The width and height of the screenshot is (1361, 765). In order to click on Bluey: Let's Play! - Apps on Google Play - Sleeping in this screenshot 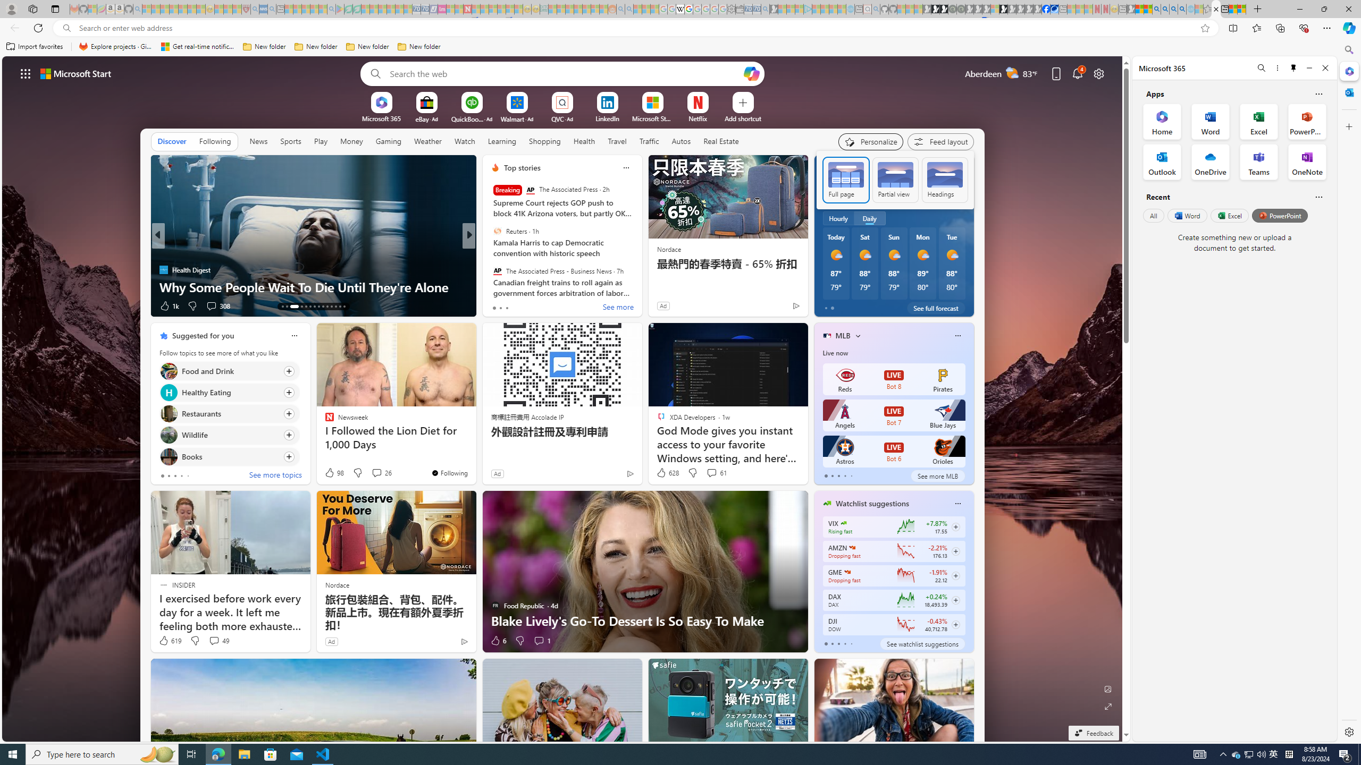, I will do `click(339, 9)`.